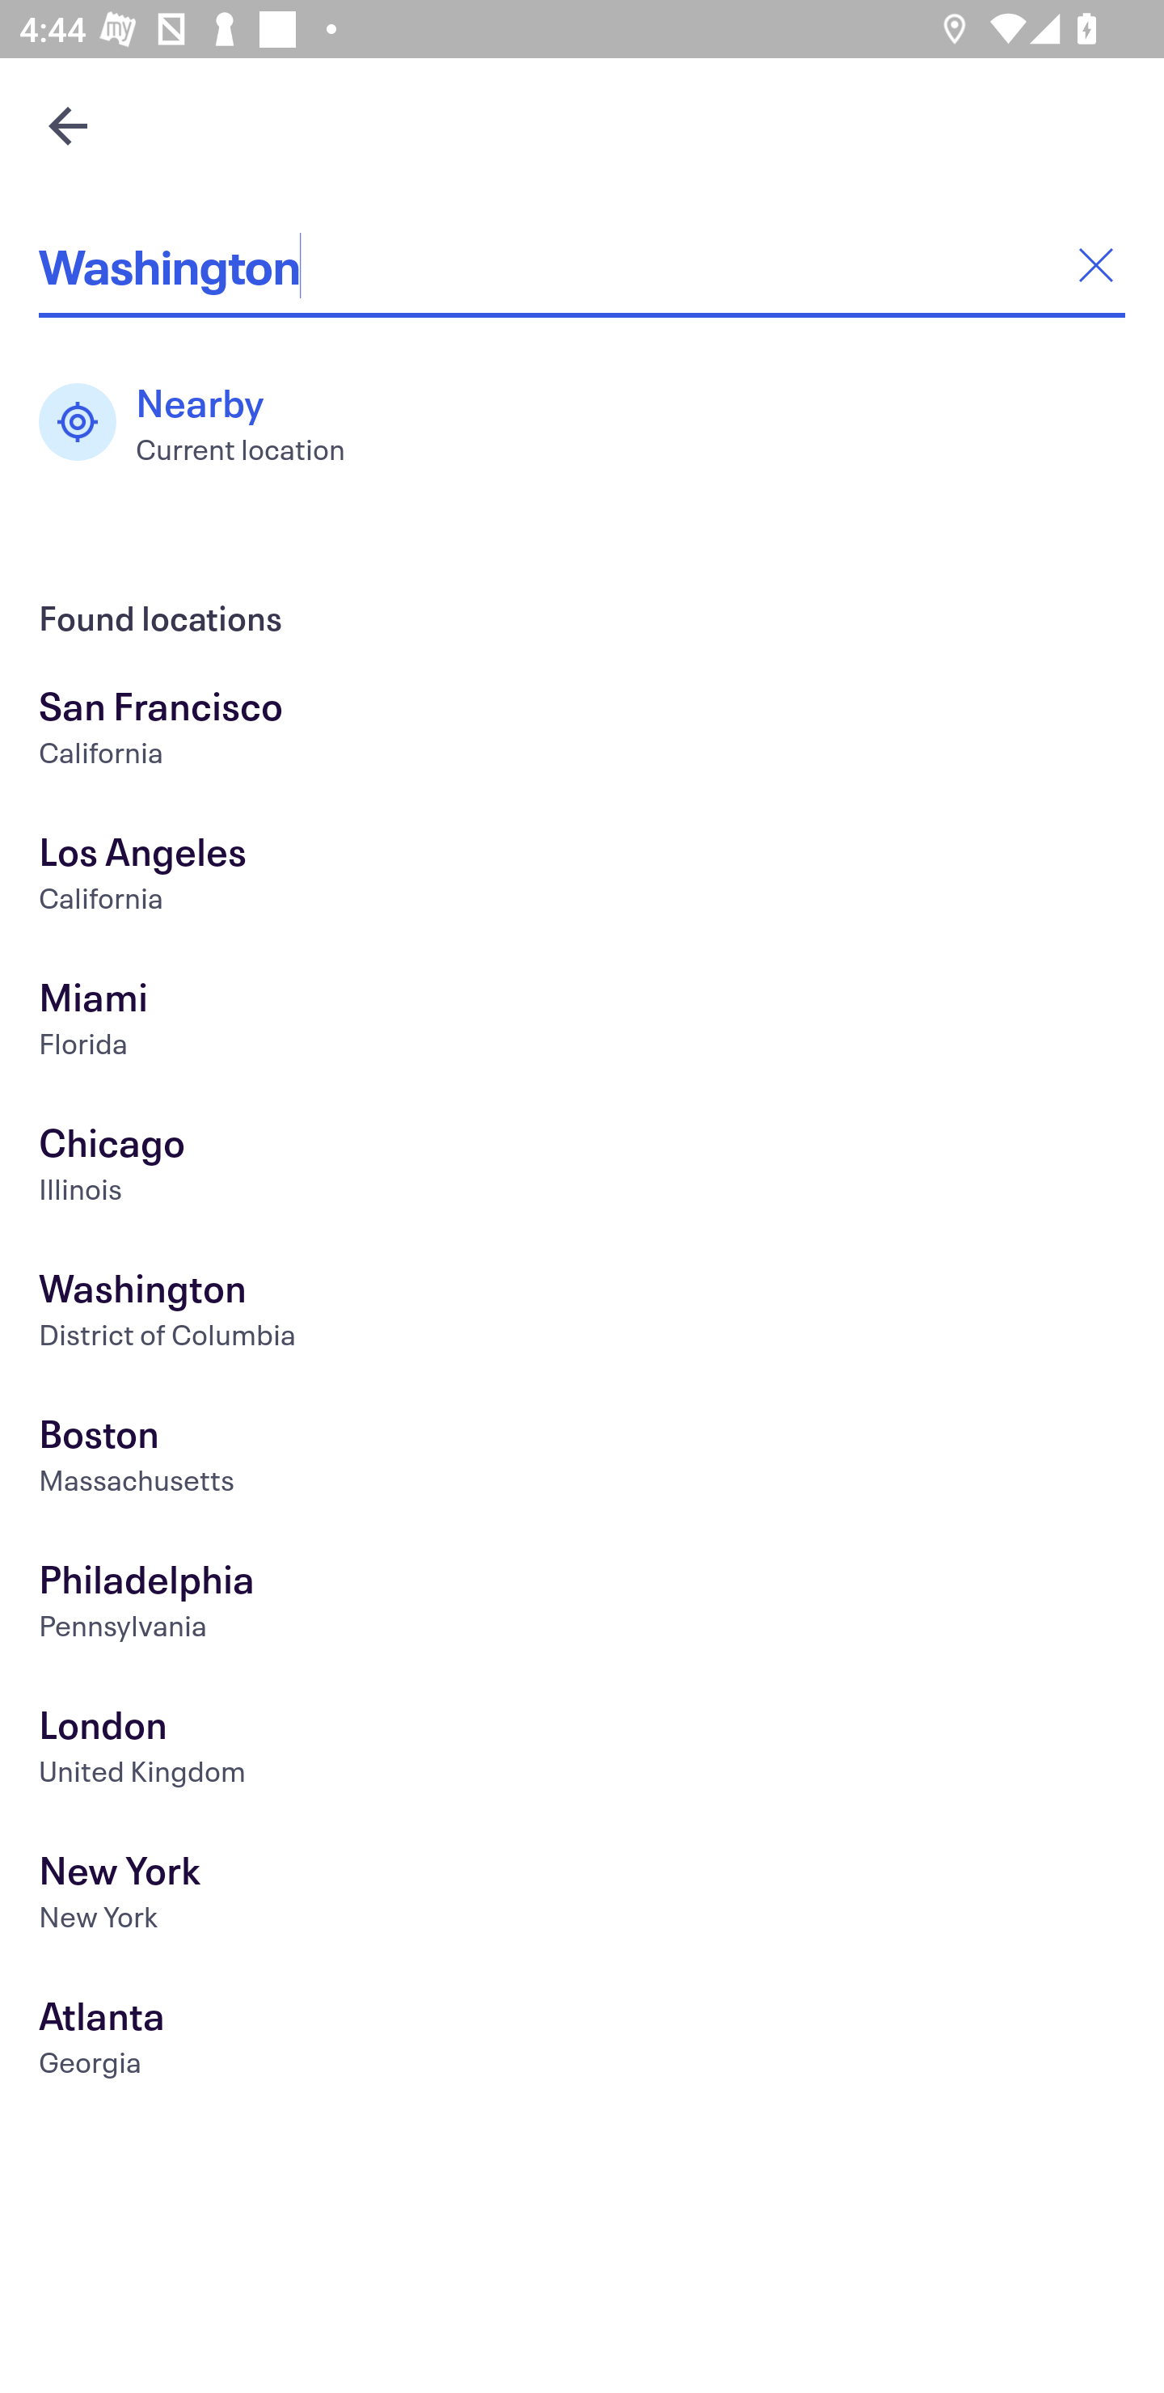 This screenshot has width=1164, height=2393. I want to click on Miami Florida, so click(582, 1023).